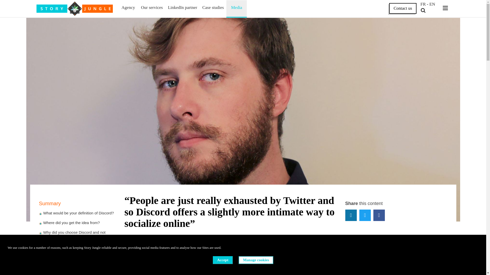  Describe the element at coordinates (402, 8) in the screenshot. I see `Contact us` at that location.